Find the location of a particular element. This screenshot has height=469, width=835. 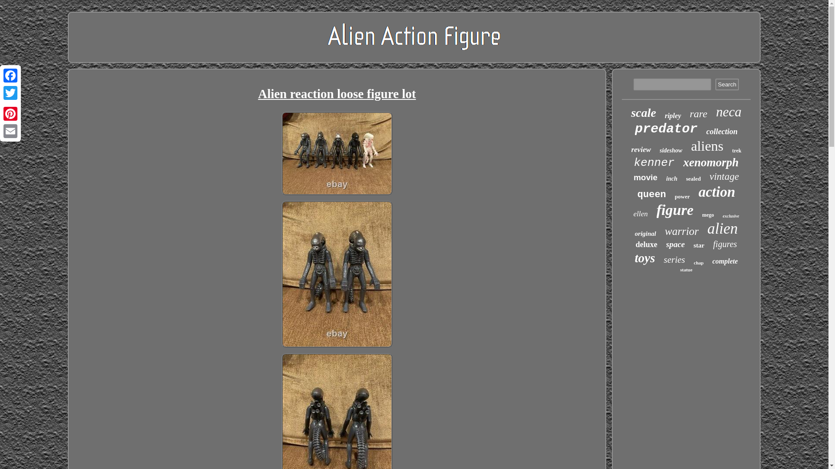

neca is located at coordinates (728, 112).